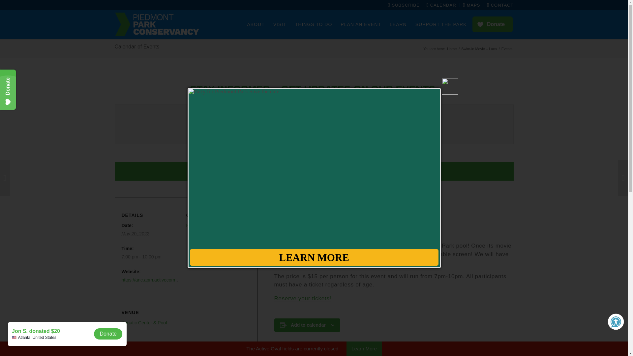 This screenshot has width=633, height=356. What do you see at coordinates (441, 5) in the screenshot?
I see `CALENDAR` at bounding box center [441, 5].